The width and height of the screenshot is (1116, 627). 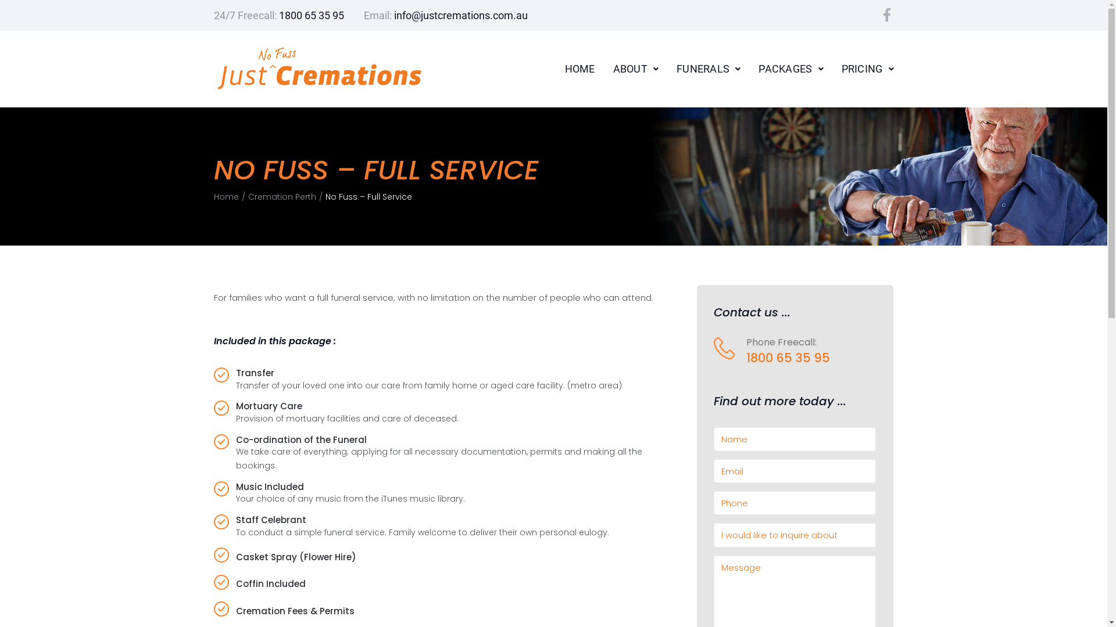 I want to click on PRICING, so click(x=868, y=69).